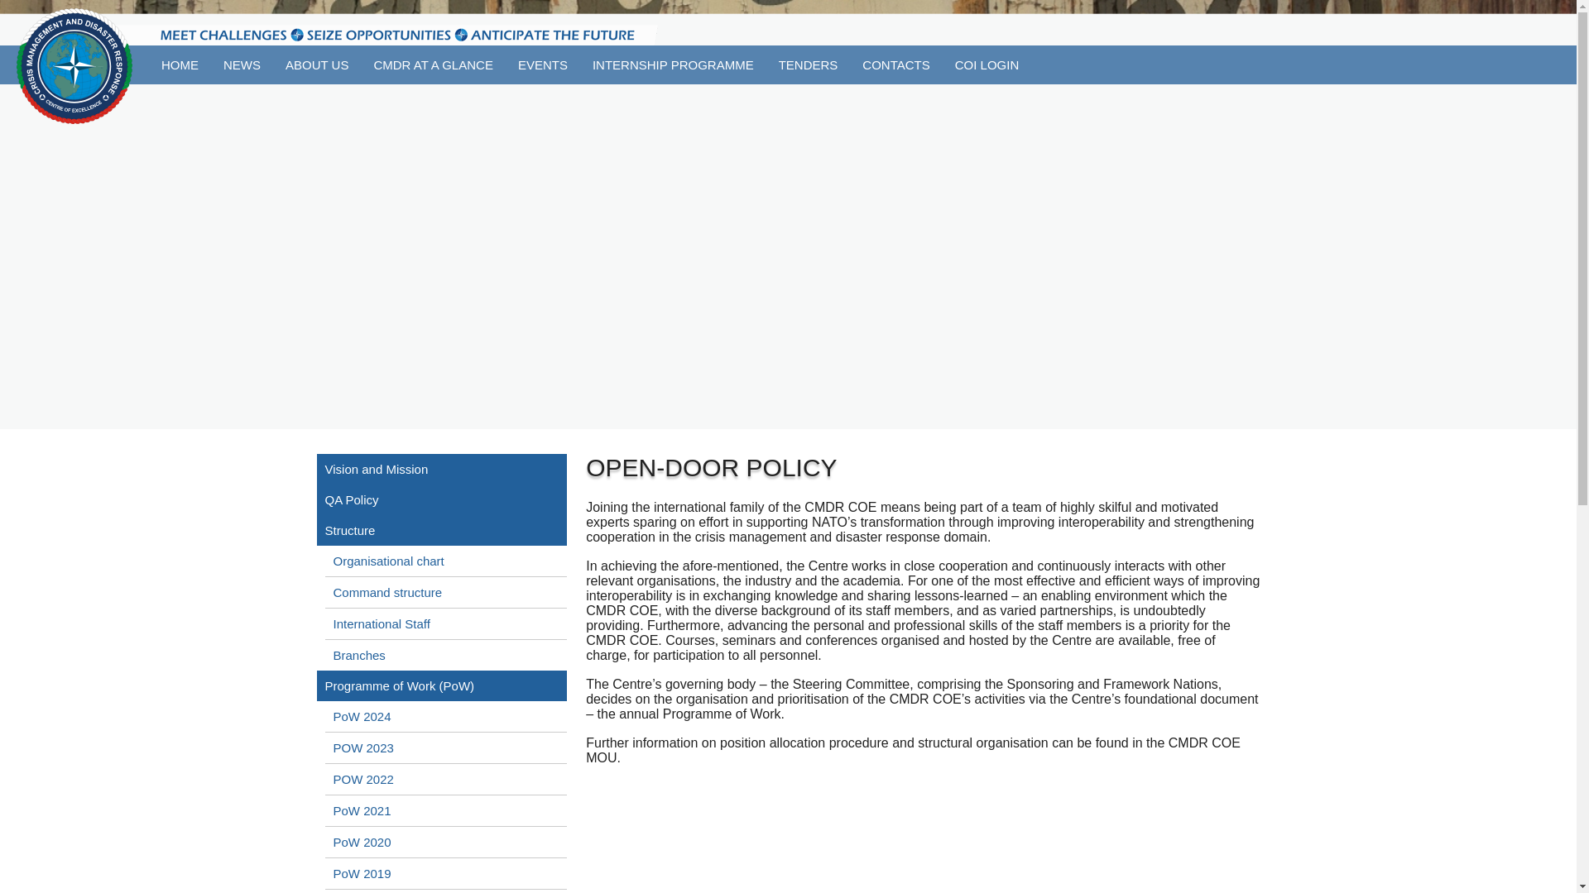 Image resolution: width=1589 pixels, height=893 pixels. I want to click on NEWS, so click(242, 64).